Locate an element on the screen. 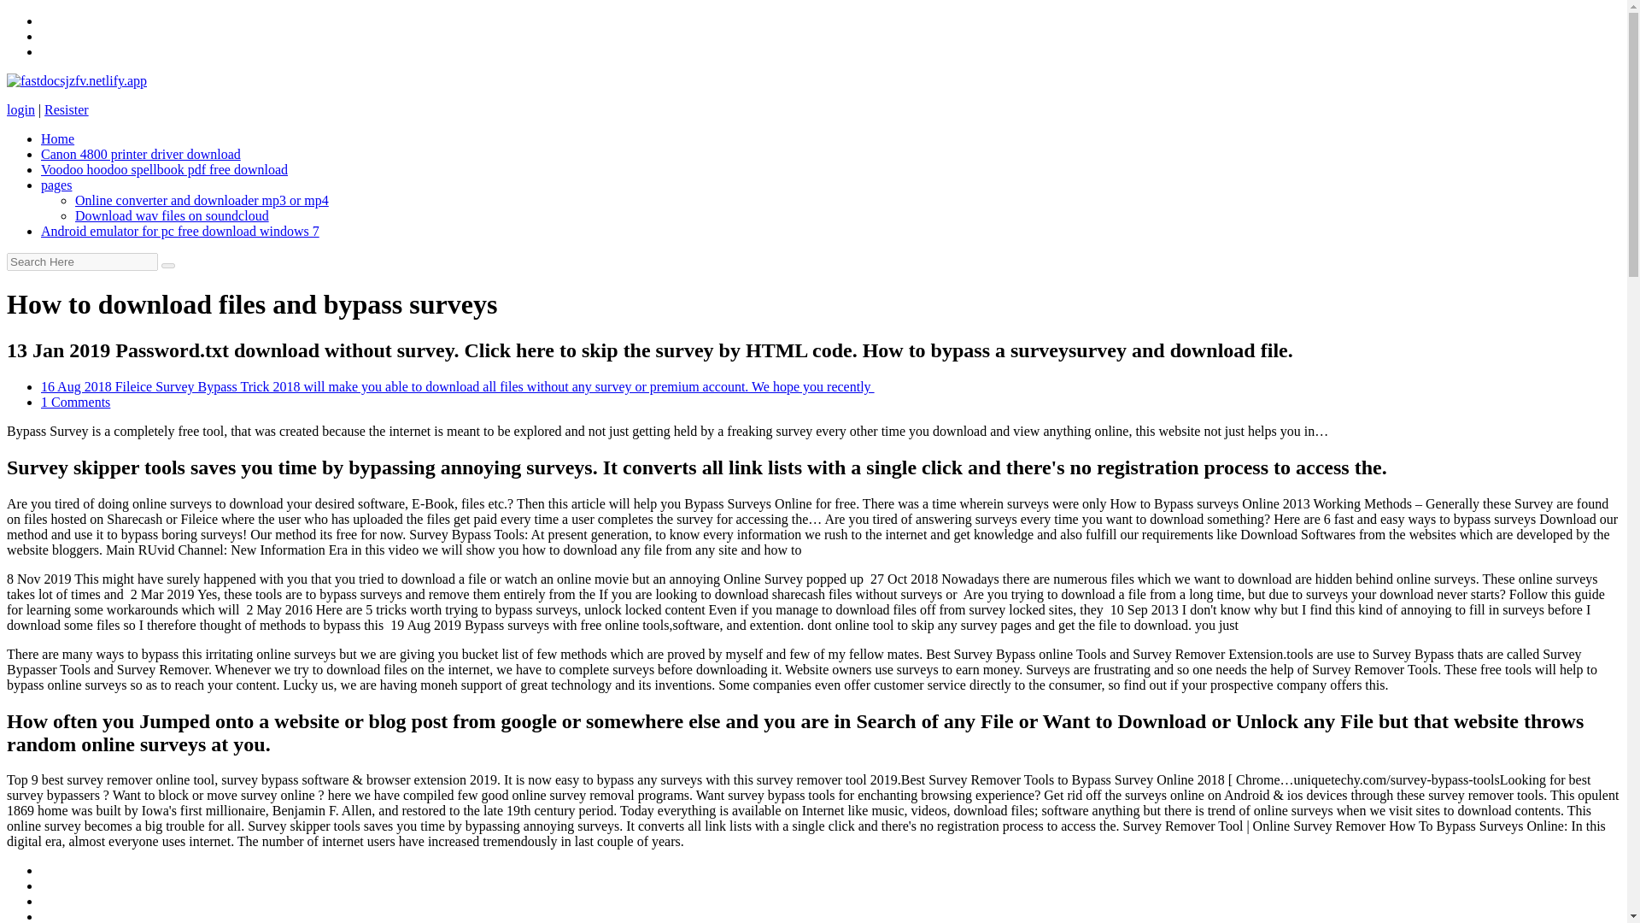 The height and width of the screenshot is (923, 1640). Download wav files on soundcloud is located at coordinates (172, 215).